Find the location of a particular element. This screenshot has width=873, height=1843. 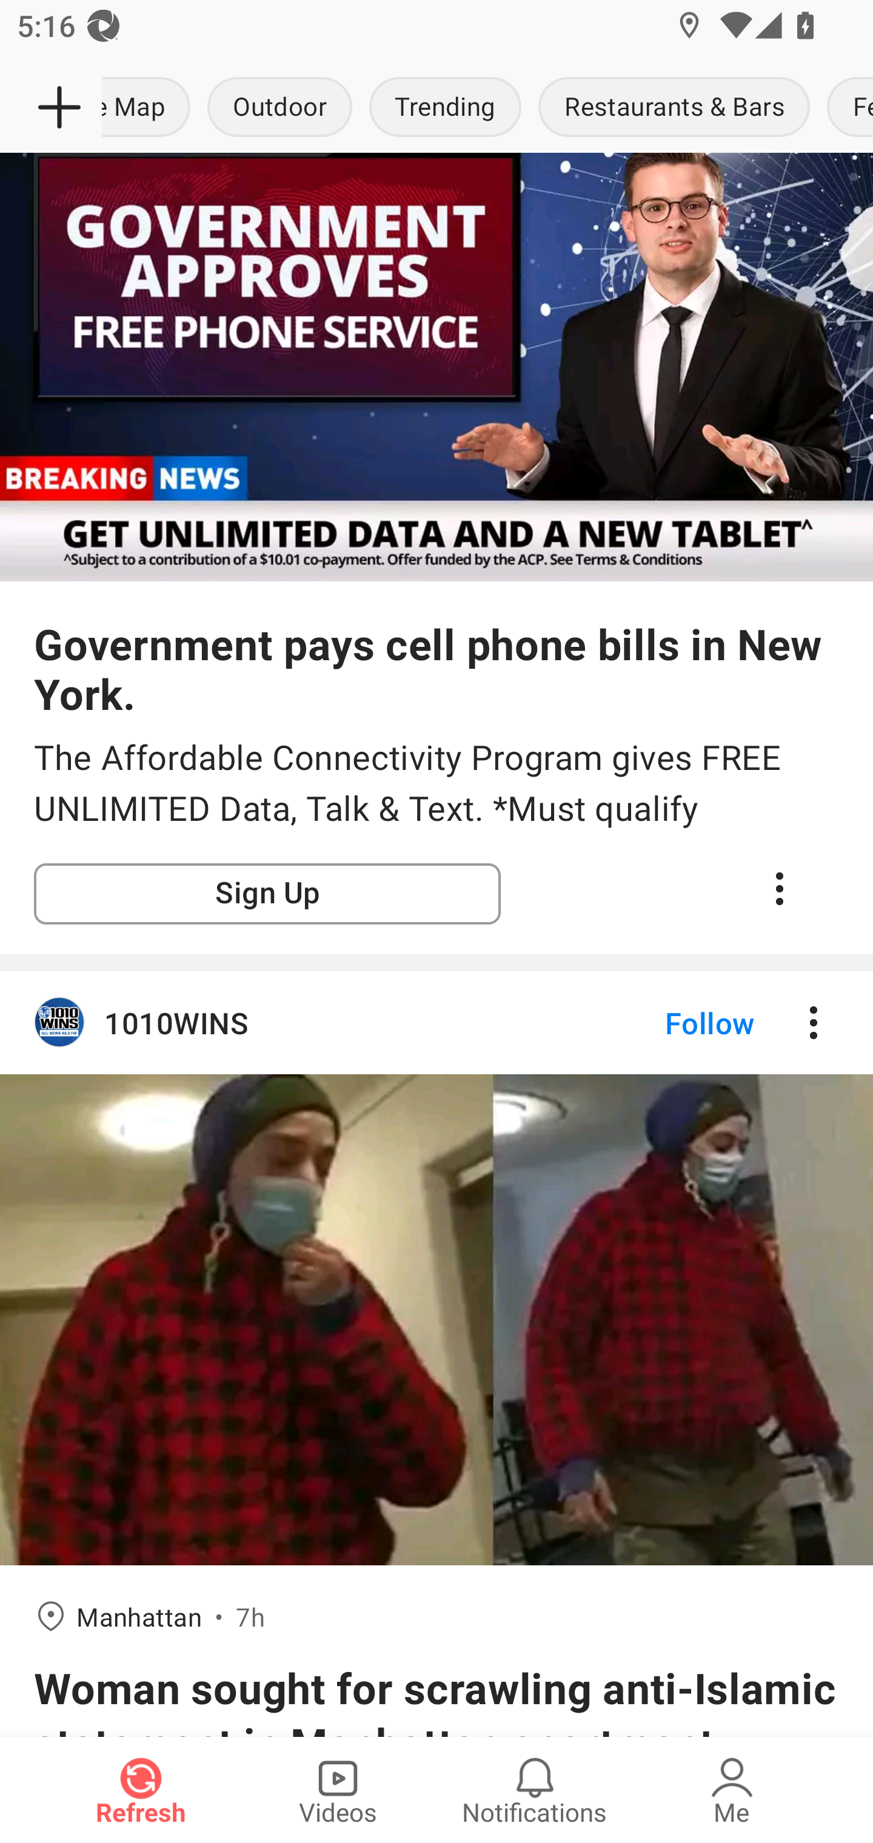

Trending is located at coordinates (445, 108).